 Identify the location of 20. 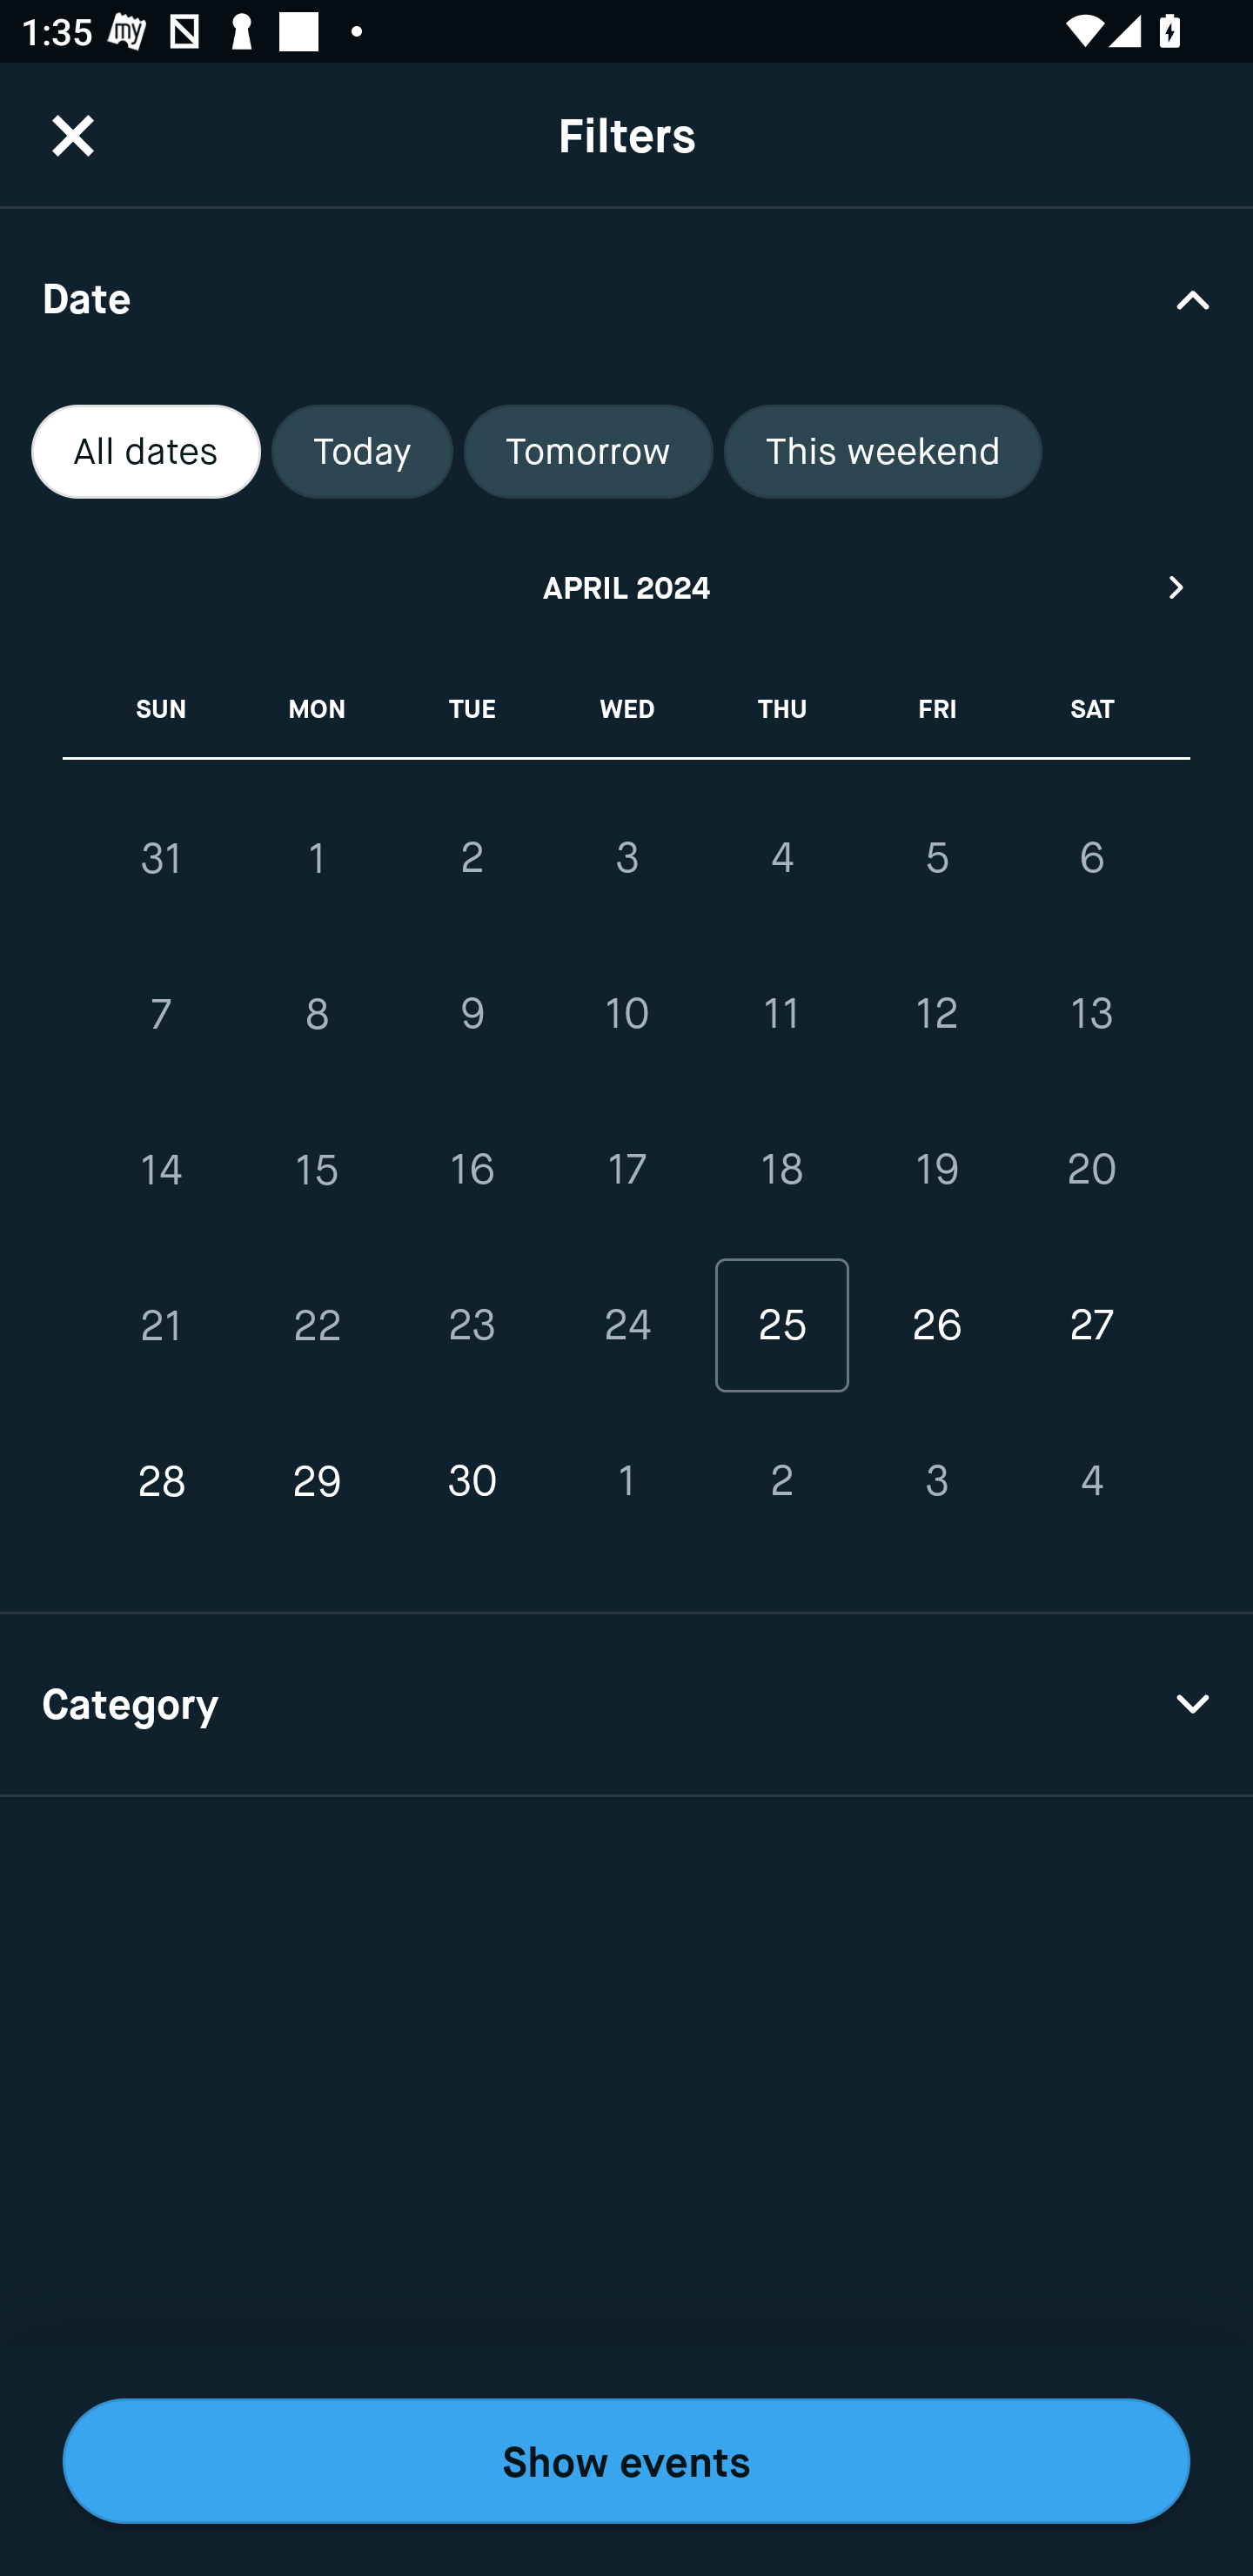
(1091, 1170).